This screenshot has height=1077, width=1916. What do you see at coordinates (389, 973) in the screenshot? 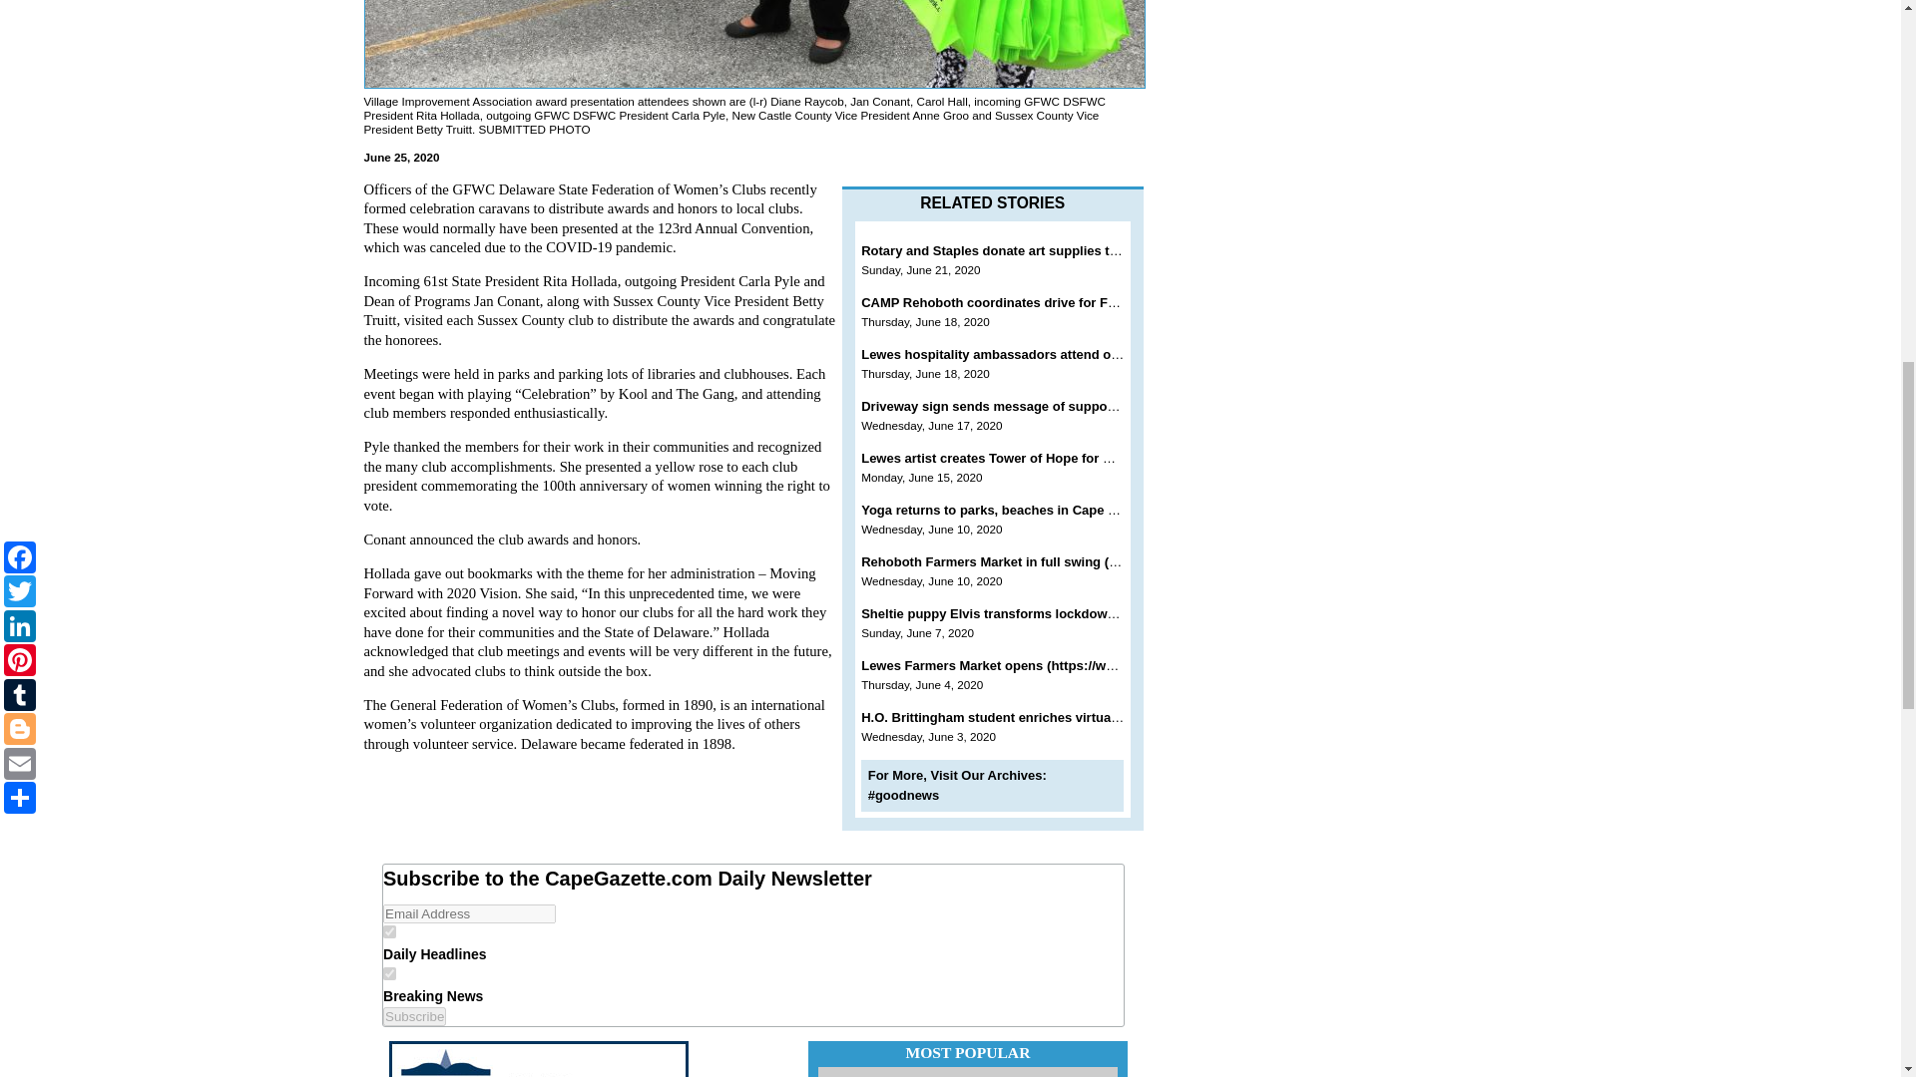
I see `2` at bounding box center [389, 973].